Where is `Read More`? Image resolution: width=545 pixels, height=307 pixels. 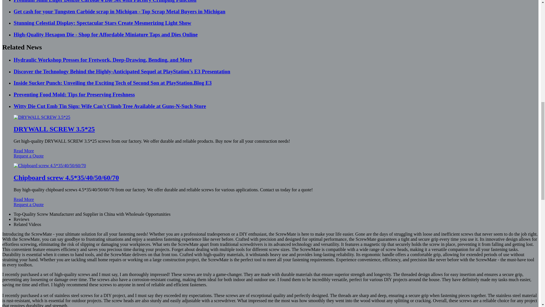 Read More is located at coordinates (24, 151).